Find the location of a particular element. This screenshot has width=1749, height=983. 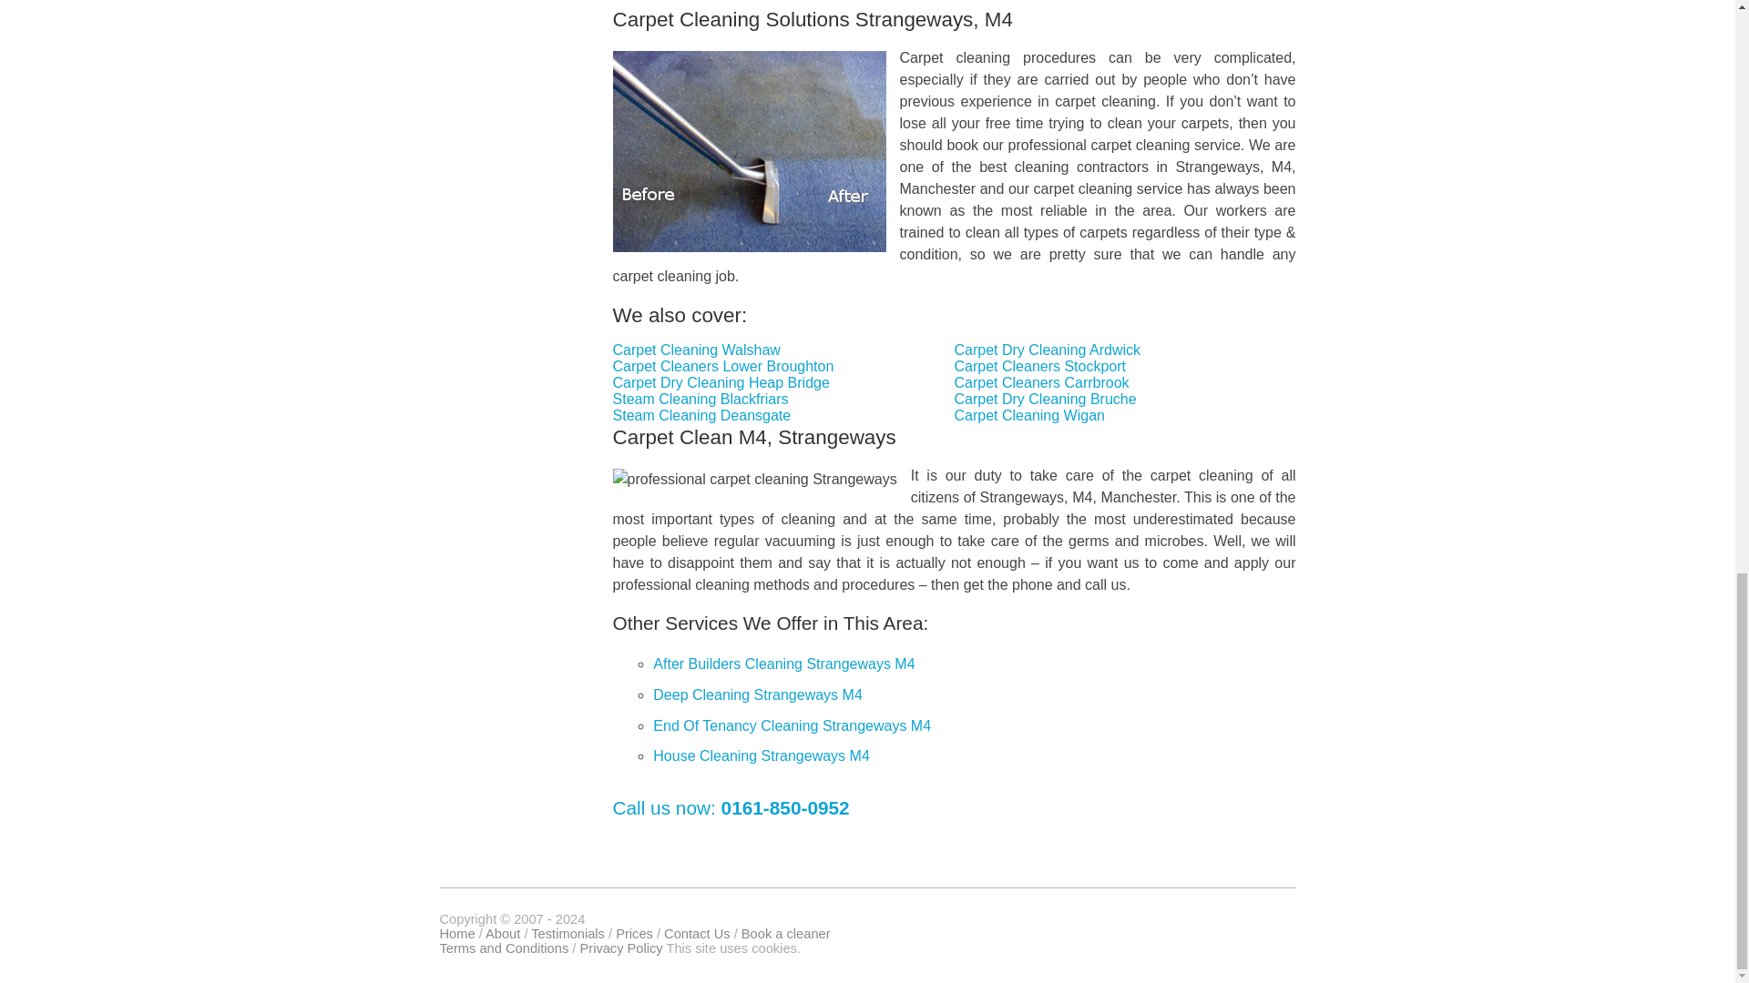

M7 Carpet Cleaners Lower Broughton is located at coordinates (723, 366).